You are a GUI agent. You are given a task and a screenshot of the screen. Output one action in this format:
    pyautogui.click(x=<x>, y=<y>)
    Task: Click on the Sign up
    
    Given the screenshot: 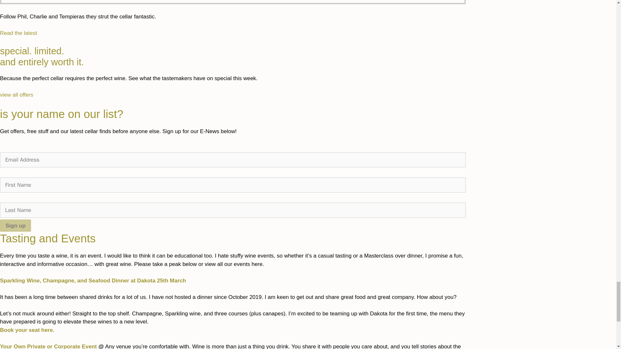 What is the action you would take?
    pyautogui.click(x=16, y=226)
    